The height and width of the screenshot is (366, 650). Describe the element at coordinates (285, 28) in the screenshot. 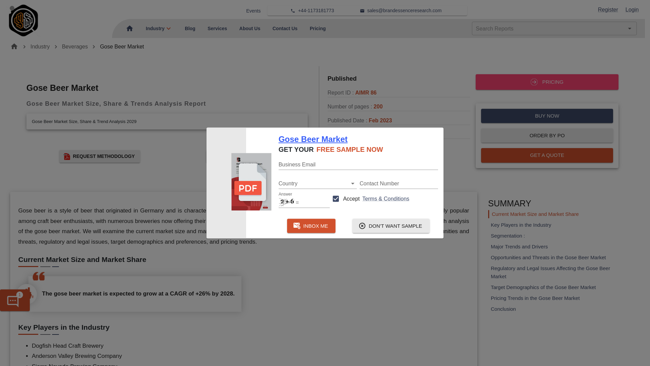

I see `Contact Us` at that location.